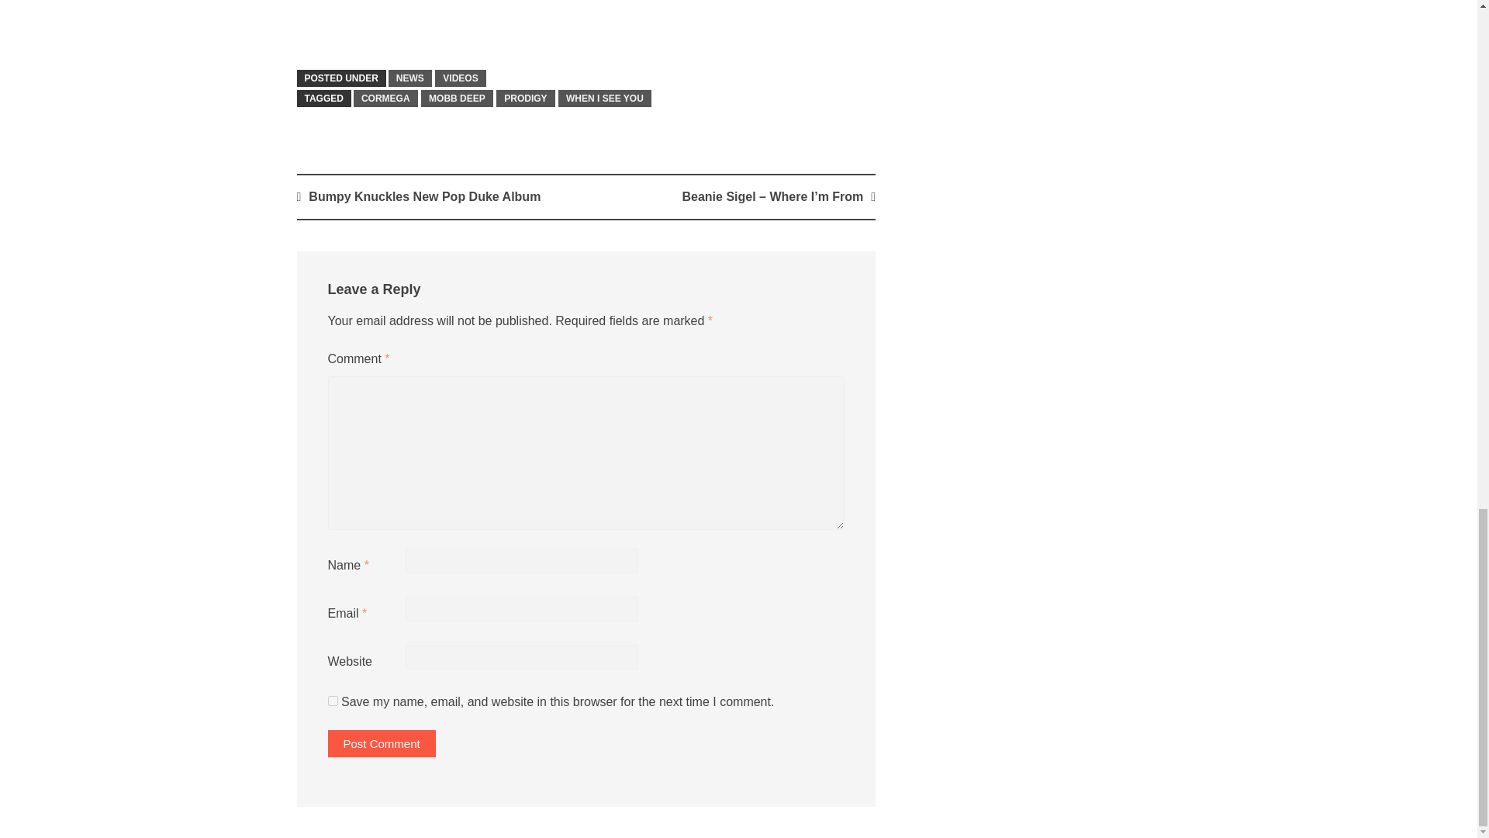 This screenshot has width=1489, height=838. I want to click on WHEN I SEE YOU, so click(605, 98).